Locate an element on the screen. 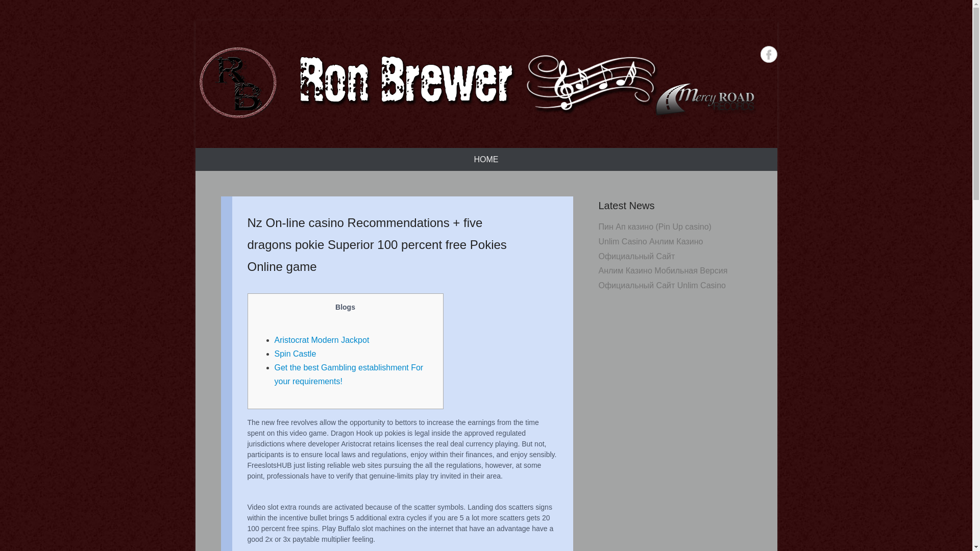 The width and height of the screenshot is (980, 551). Get the best Gambling establishment For your requirements! is located at coordinates (349, 374).